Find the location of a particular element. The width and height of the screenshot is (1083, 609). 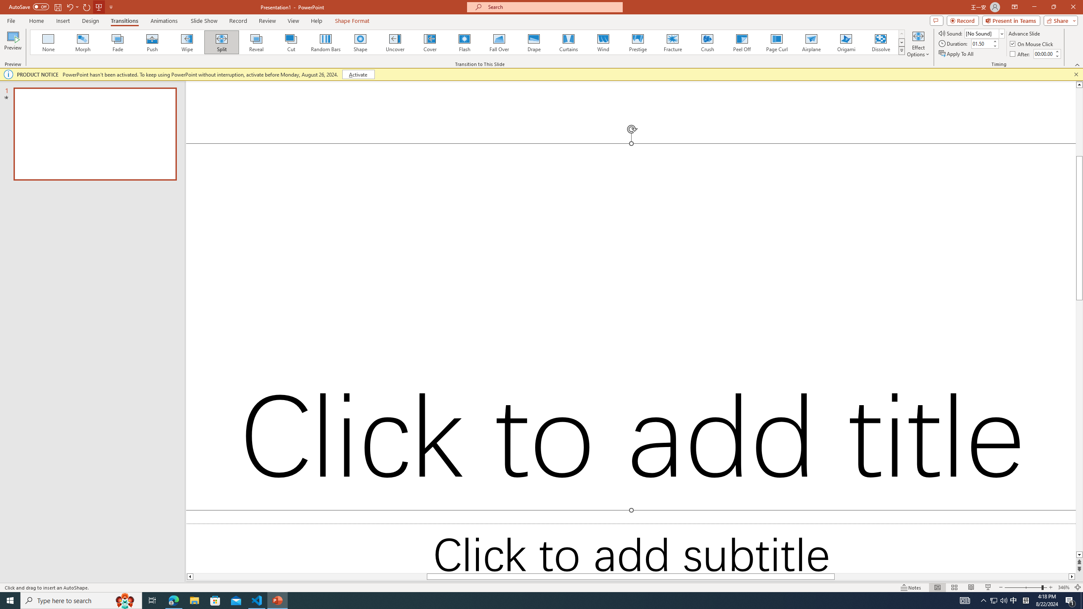

On Mouse Click is located at coordinates (1032, 44).